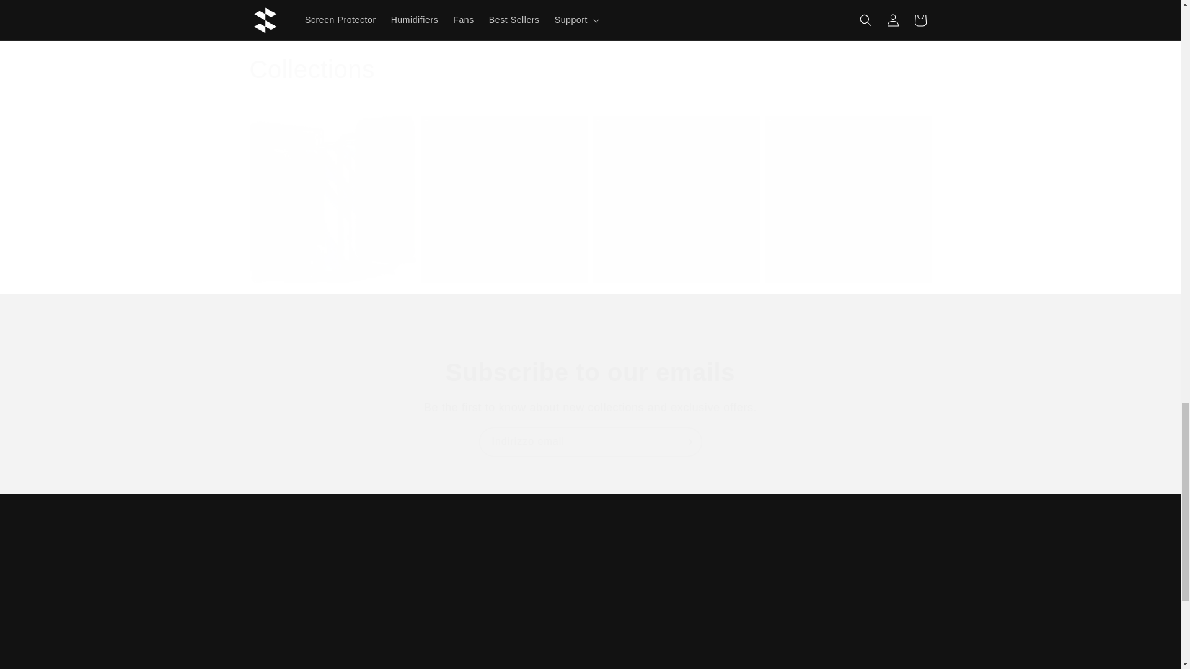 This screenshot has height=669, width=1190. Describe the element at coordinates (505, 605) in the screenshot. I see `Pubblica commento` at that location.